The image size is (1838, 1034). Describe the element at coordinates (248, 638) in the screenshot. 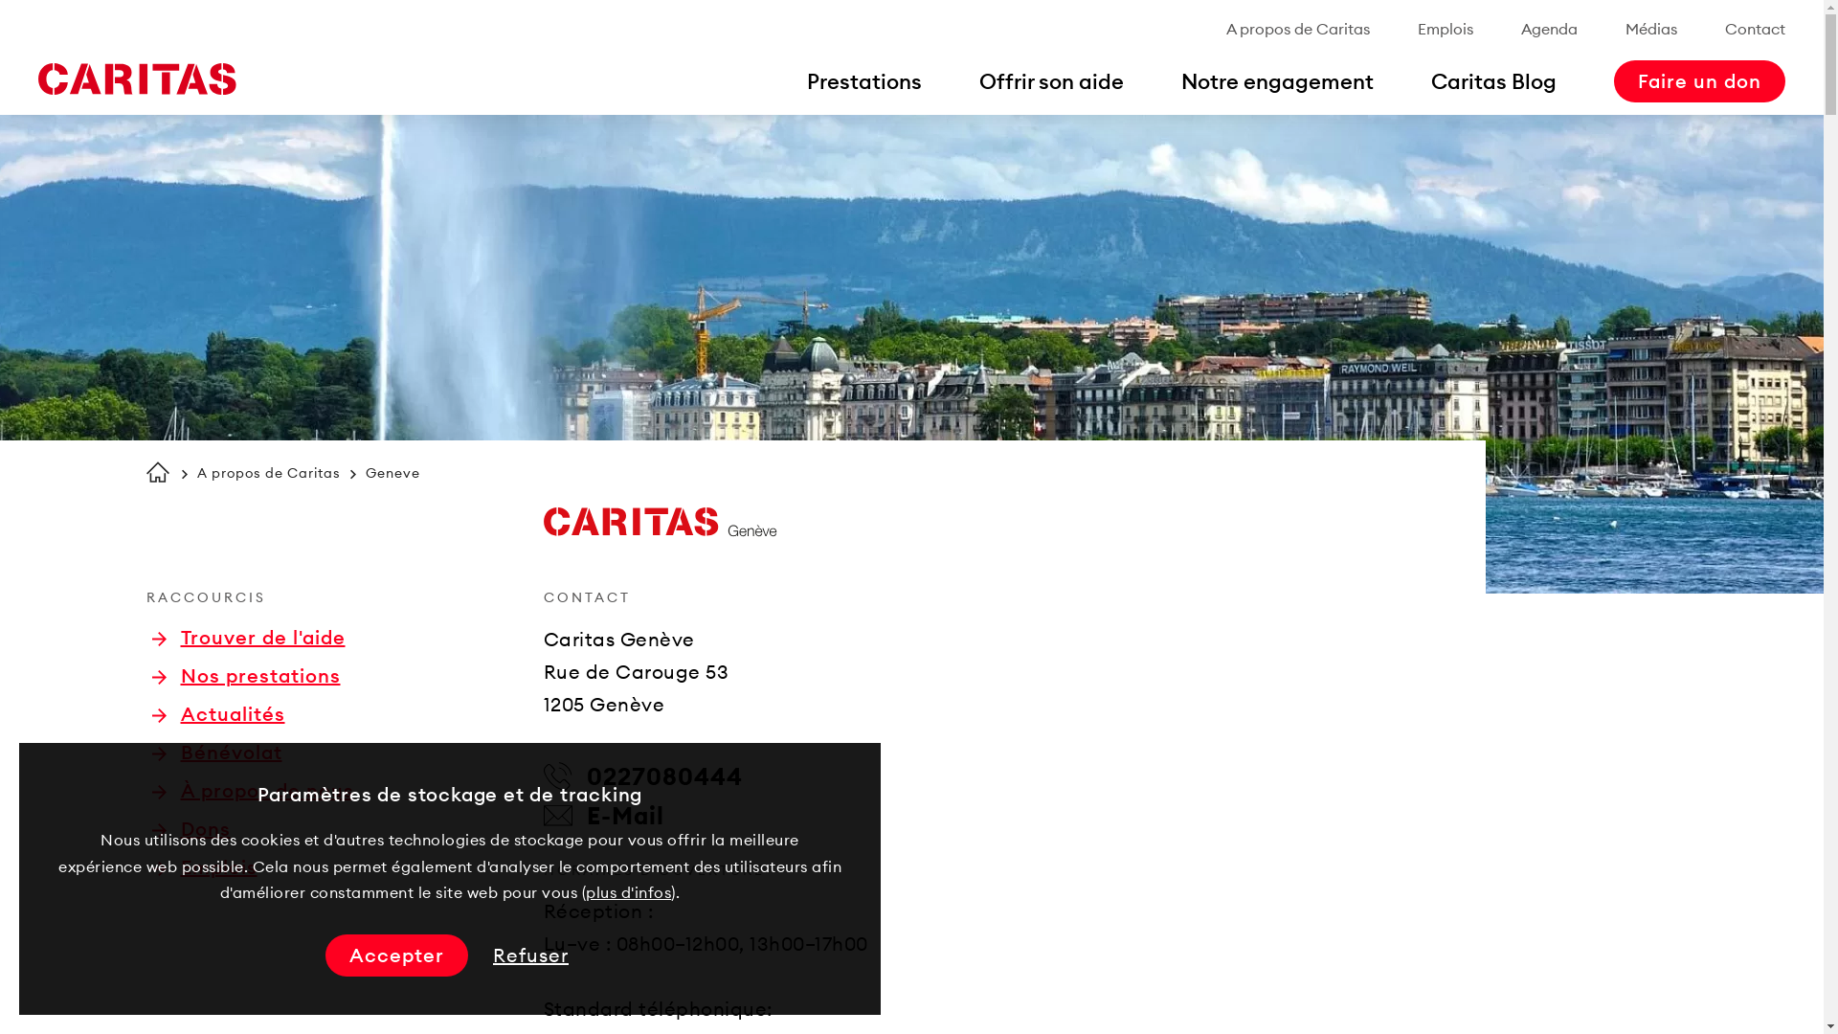

I see `Trouver de l'aide` at that location.